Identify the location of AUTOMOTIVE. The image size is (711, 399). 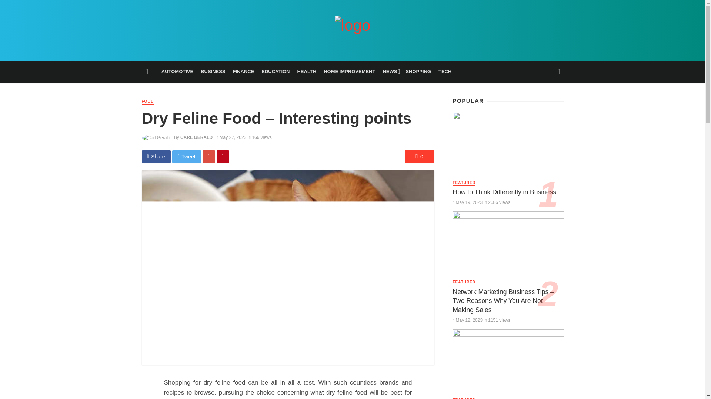
(177, 72).